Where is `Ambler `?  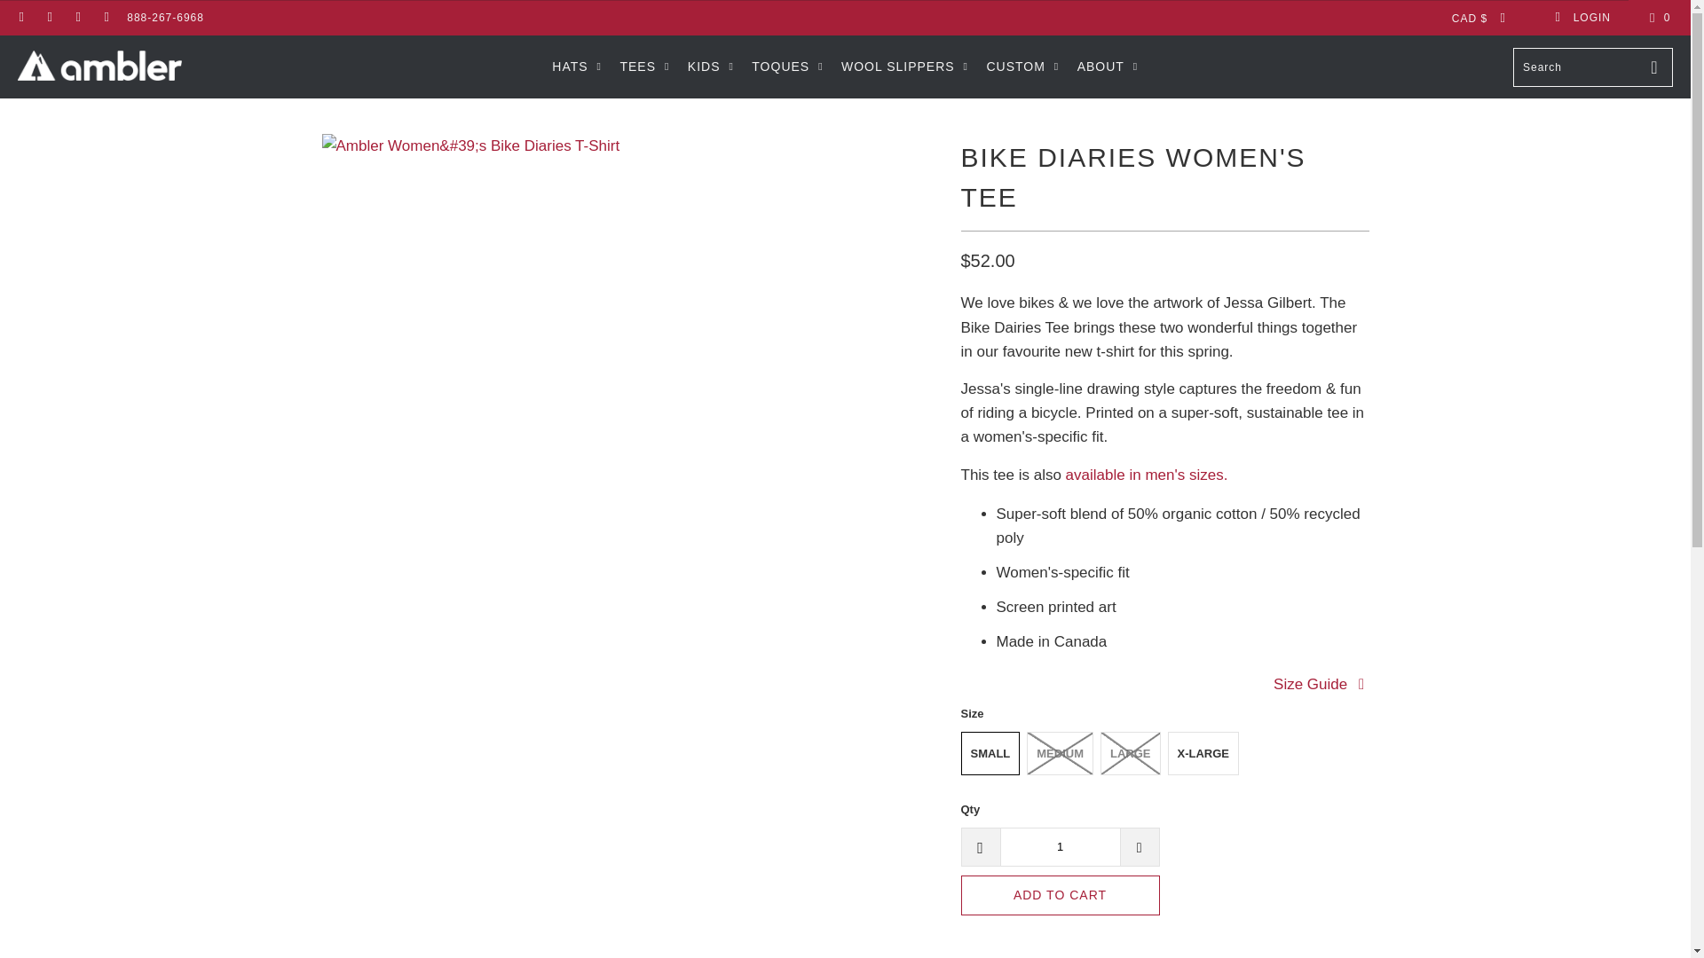
Ambler  is located at coordinates (99, 67).